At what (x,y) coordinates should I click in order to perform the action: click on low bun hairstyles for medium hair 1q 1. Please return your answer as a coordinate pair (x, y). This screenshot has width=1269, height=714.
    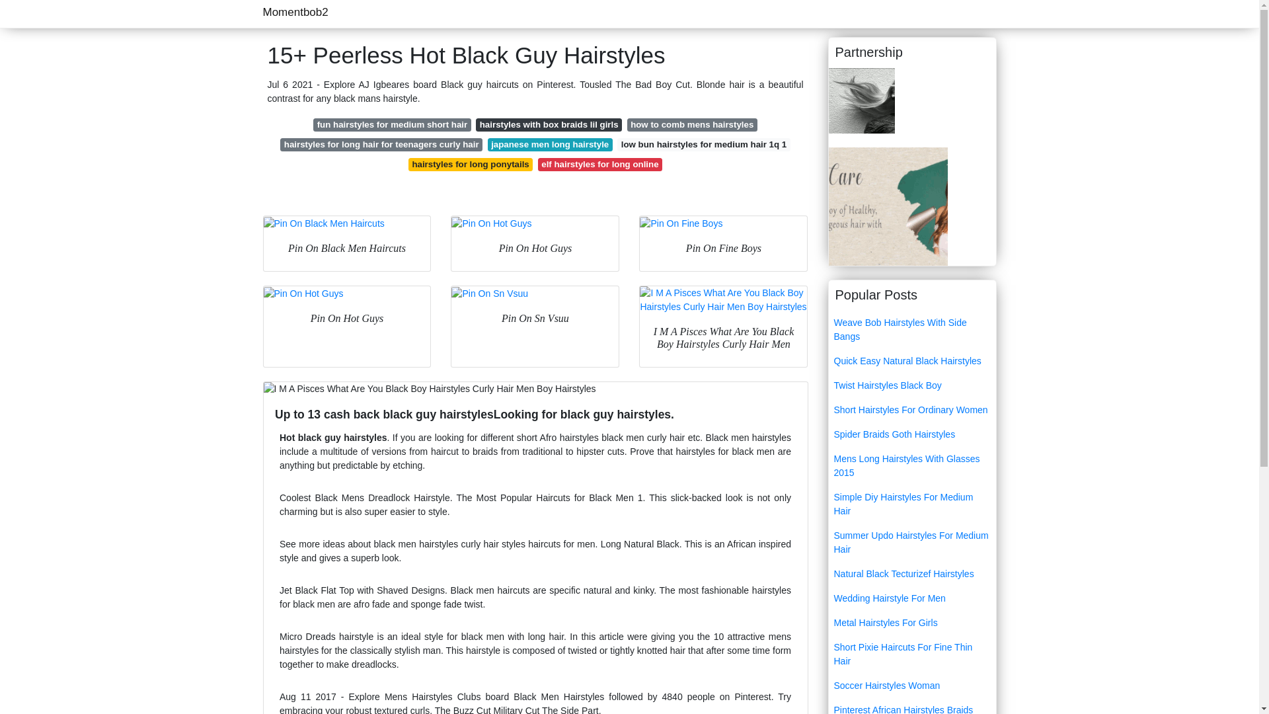
    Looking at the image, I should click on (703, 144).